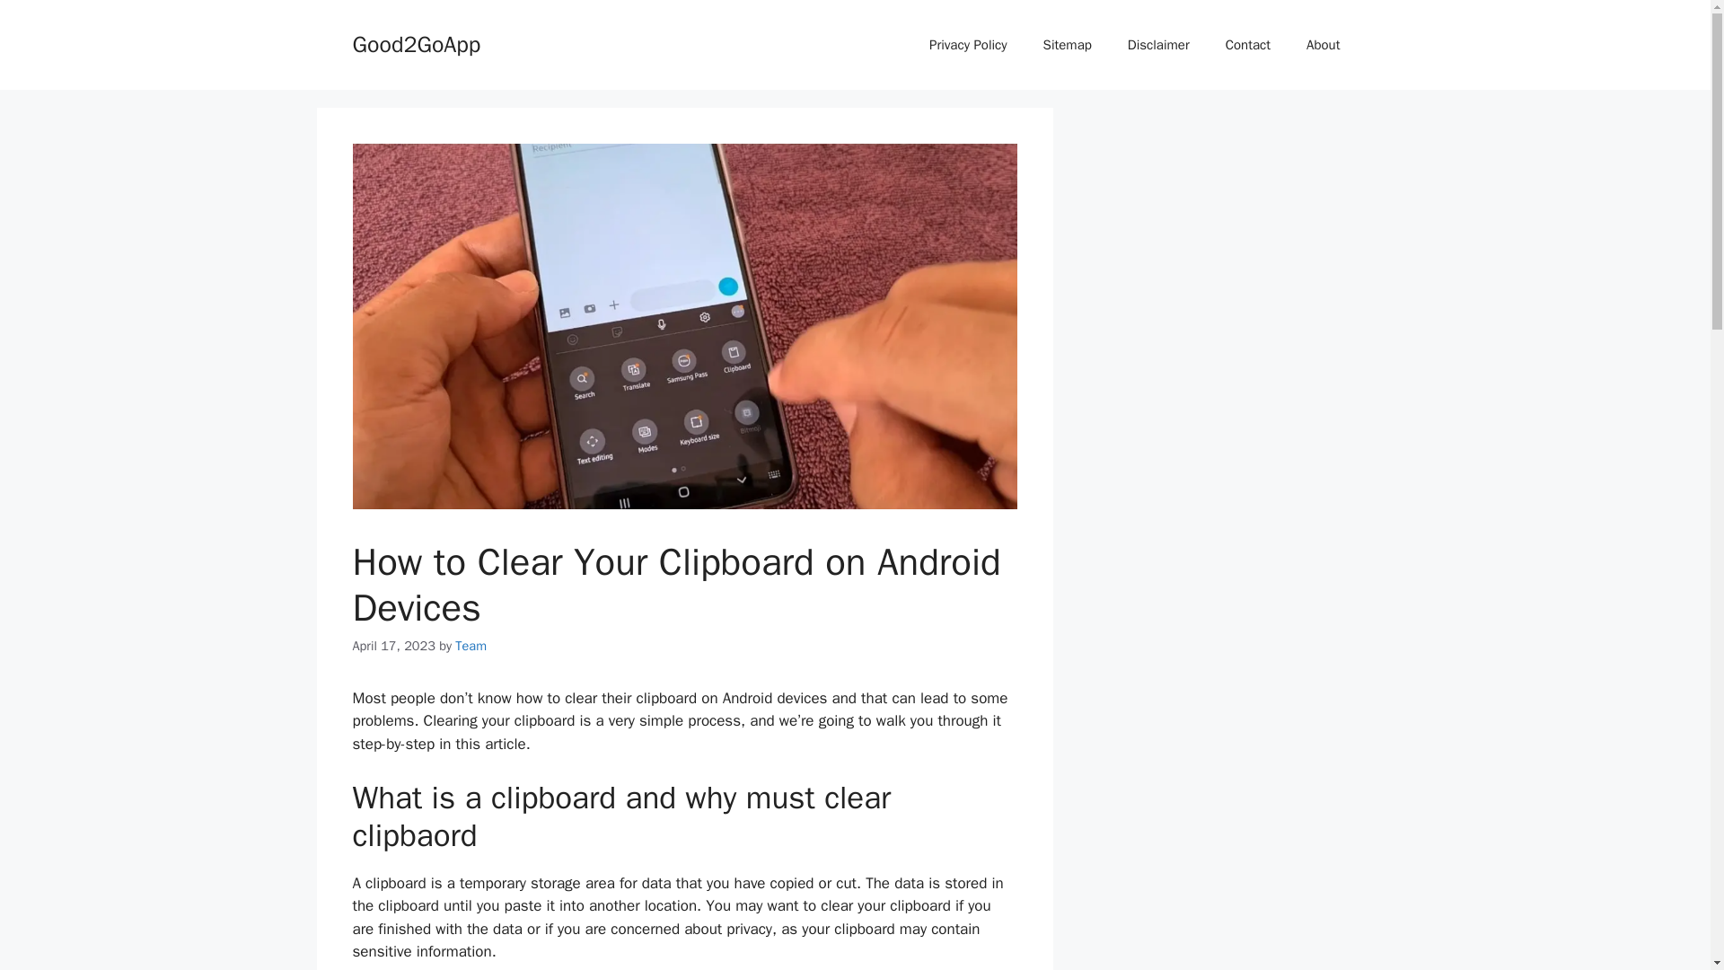 The image size is (1724, 970). Describe the element at coordinates (1323, 45) in the screenshot. I see `About` at that location.